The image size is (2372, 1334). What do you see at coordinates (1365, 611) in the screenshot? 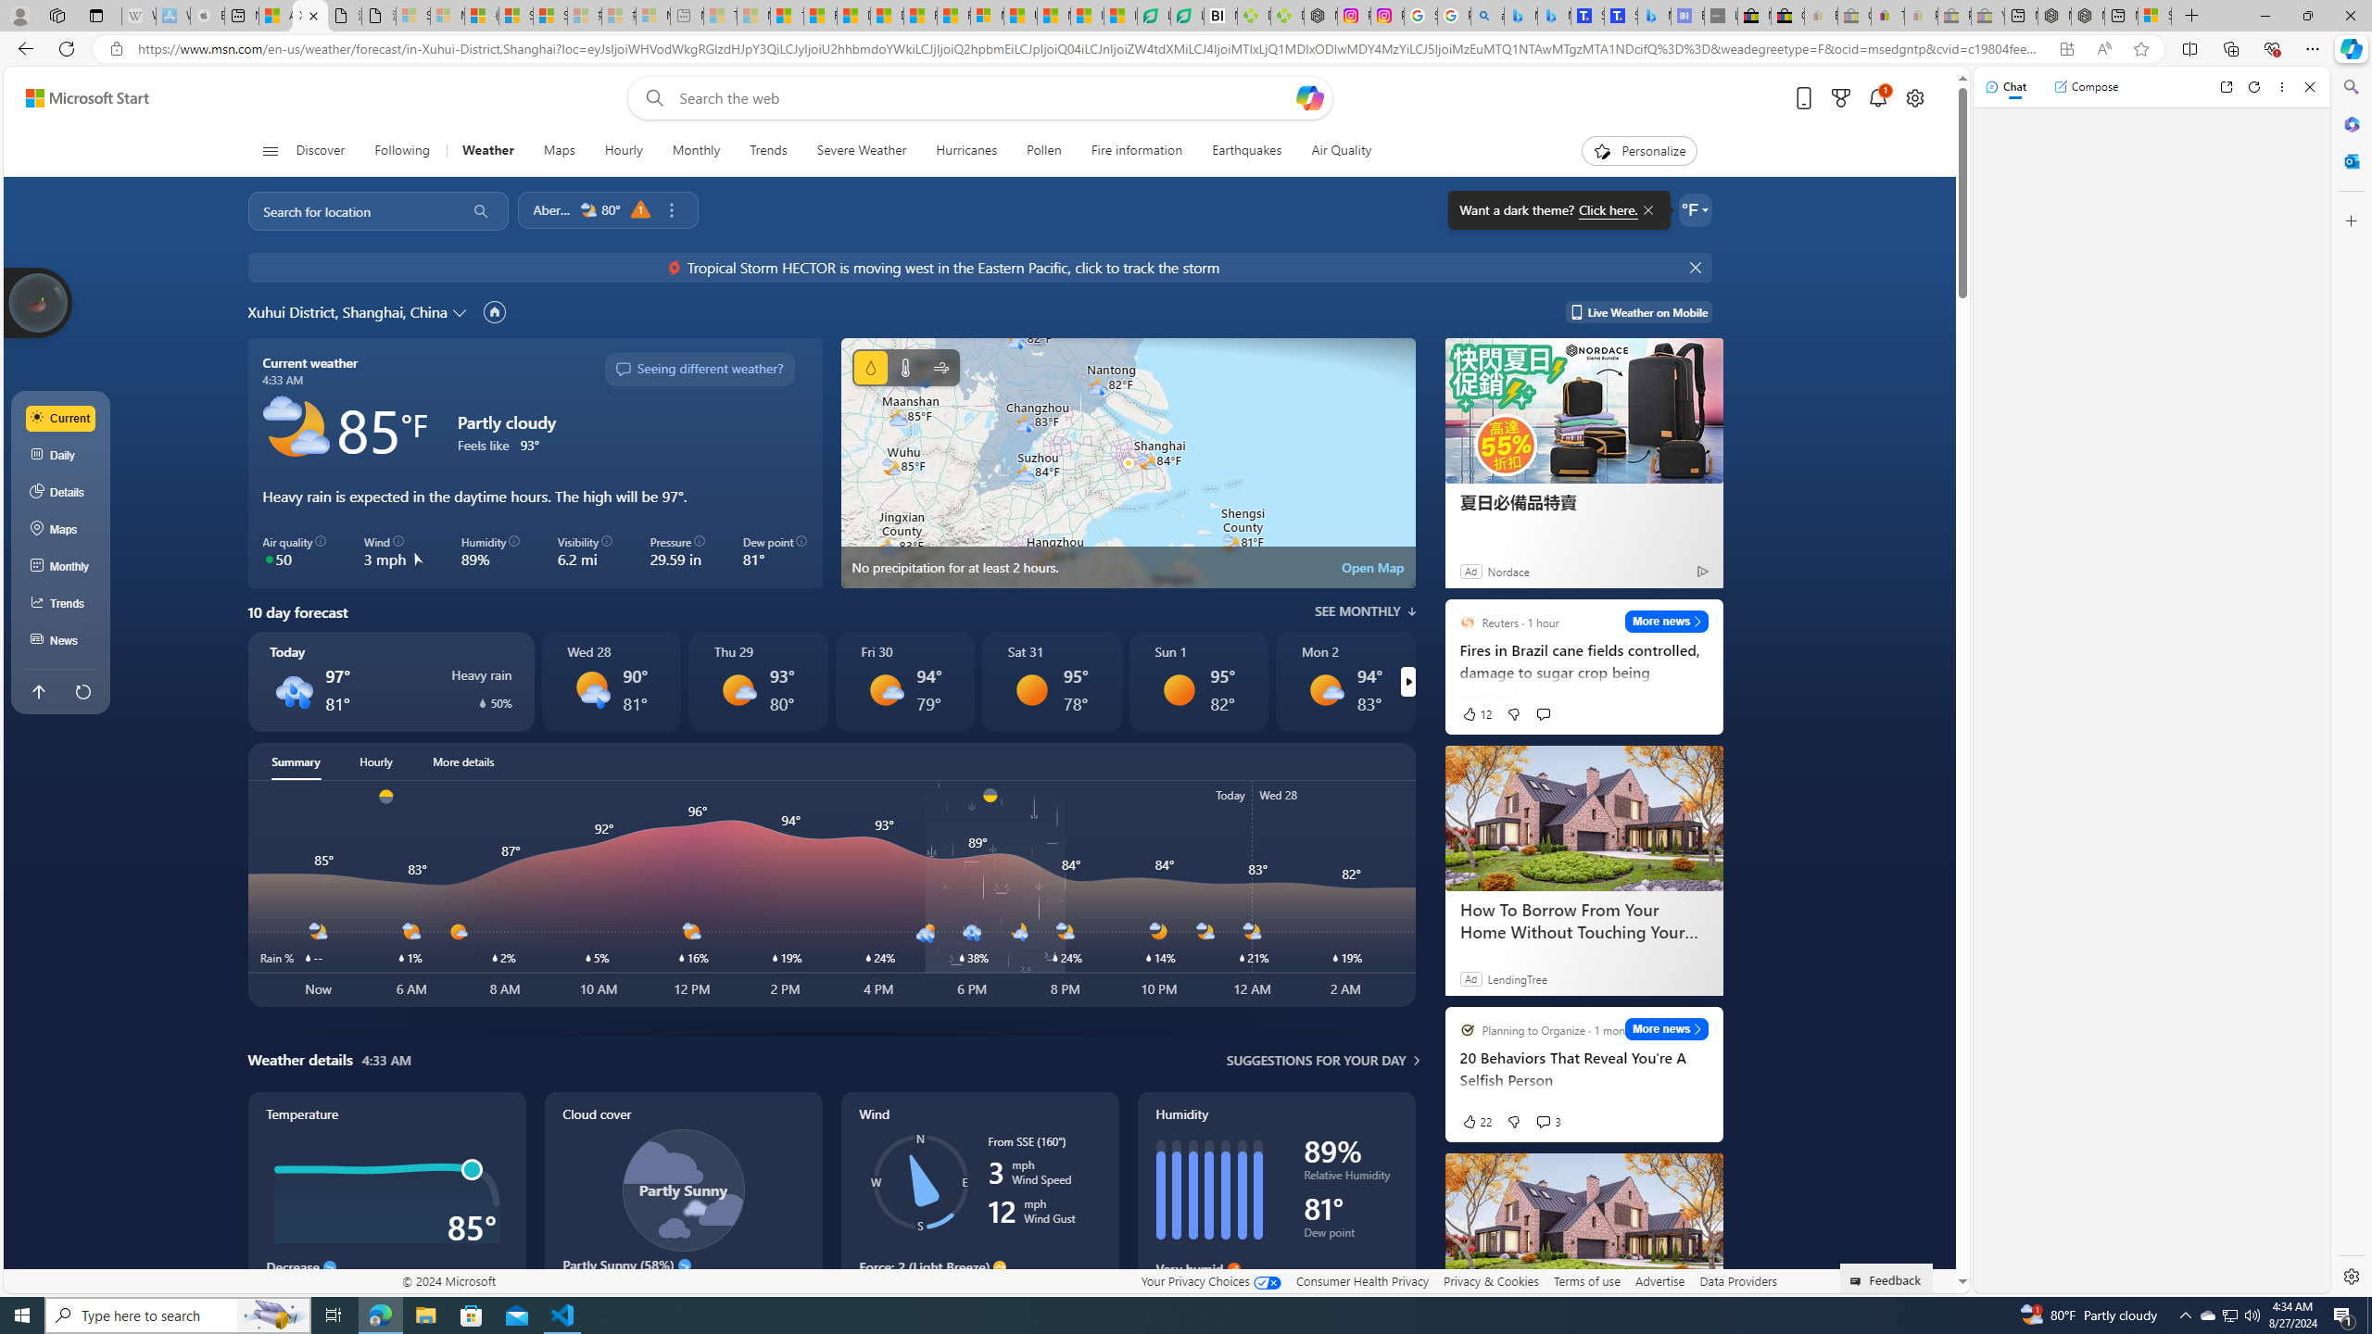
I see `See Monthly` at bounding box center [1365, 611].